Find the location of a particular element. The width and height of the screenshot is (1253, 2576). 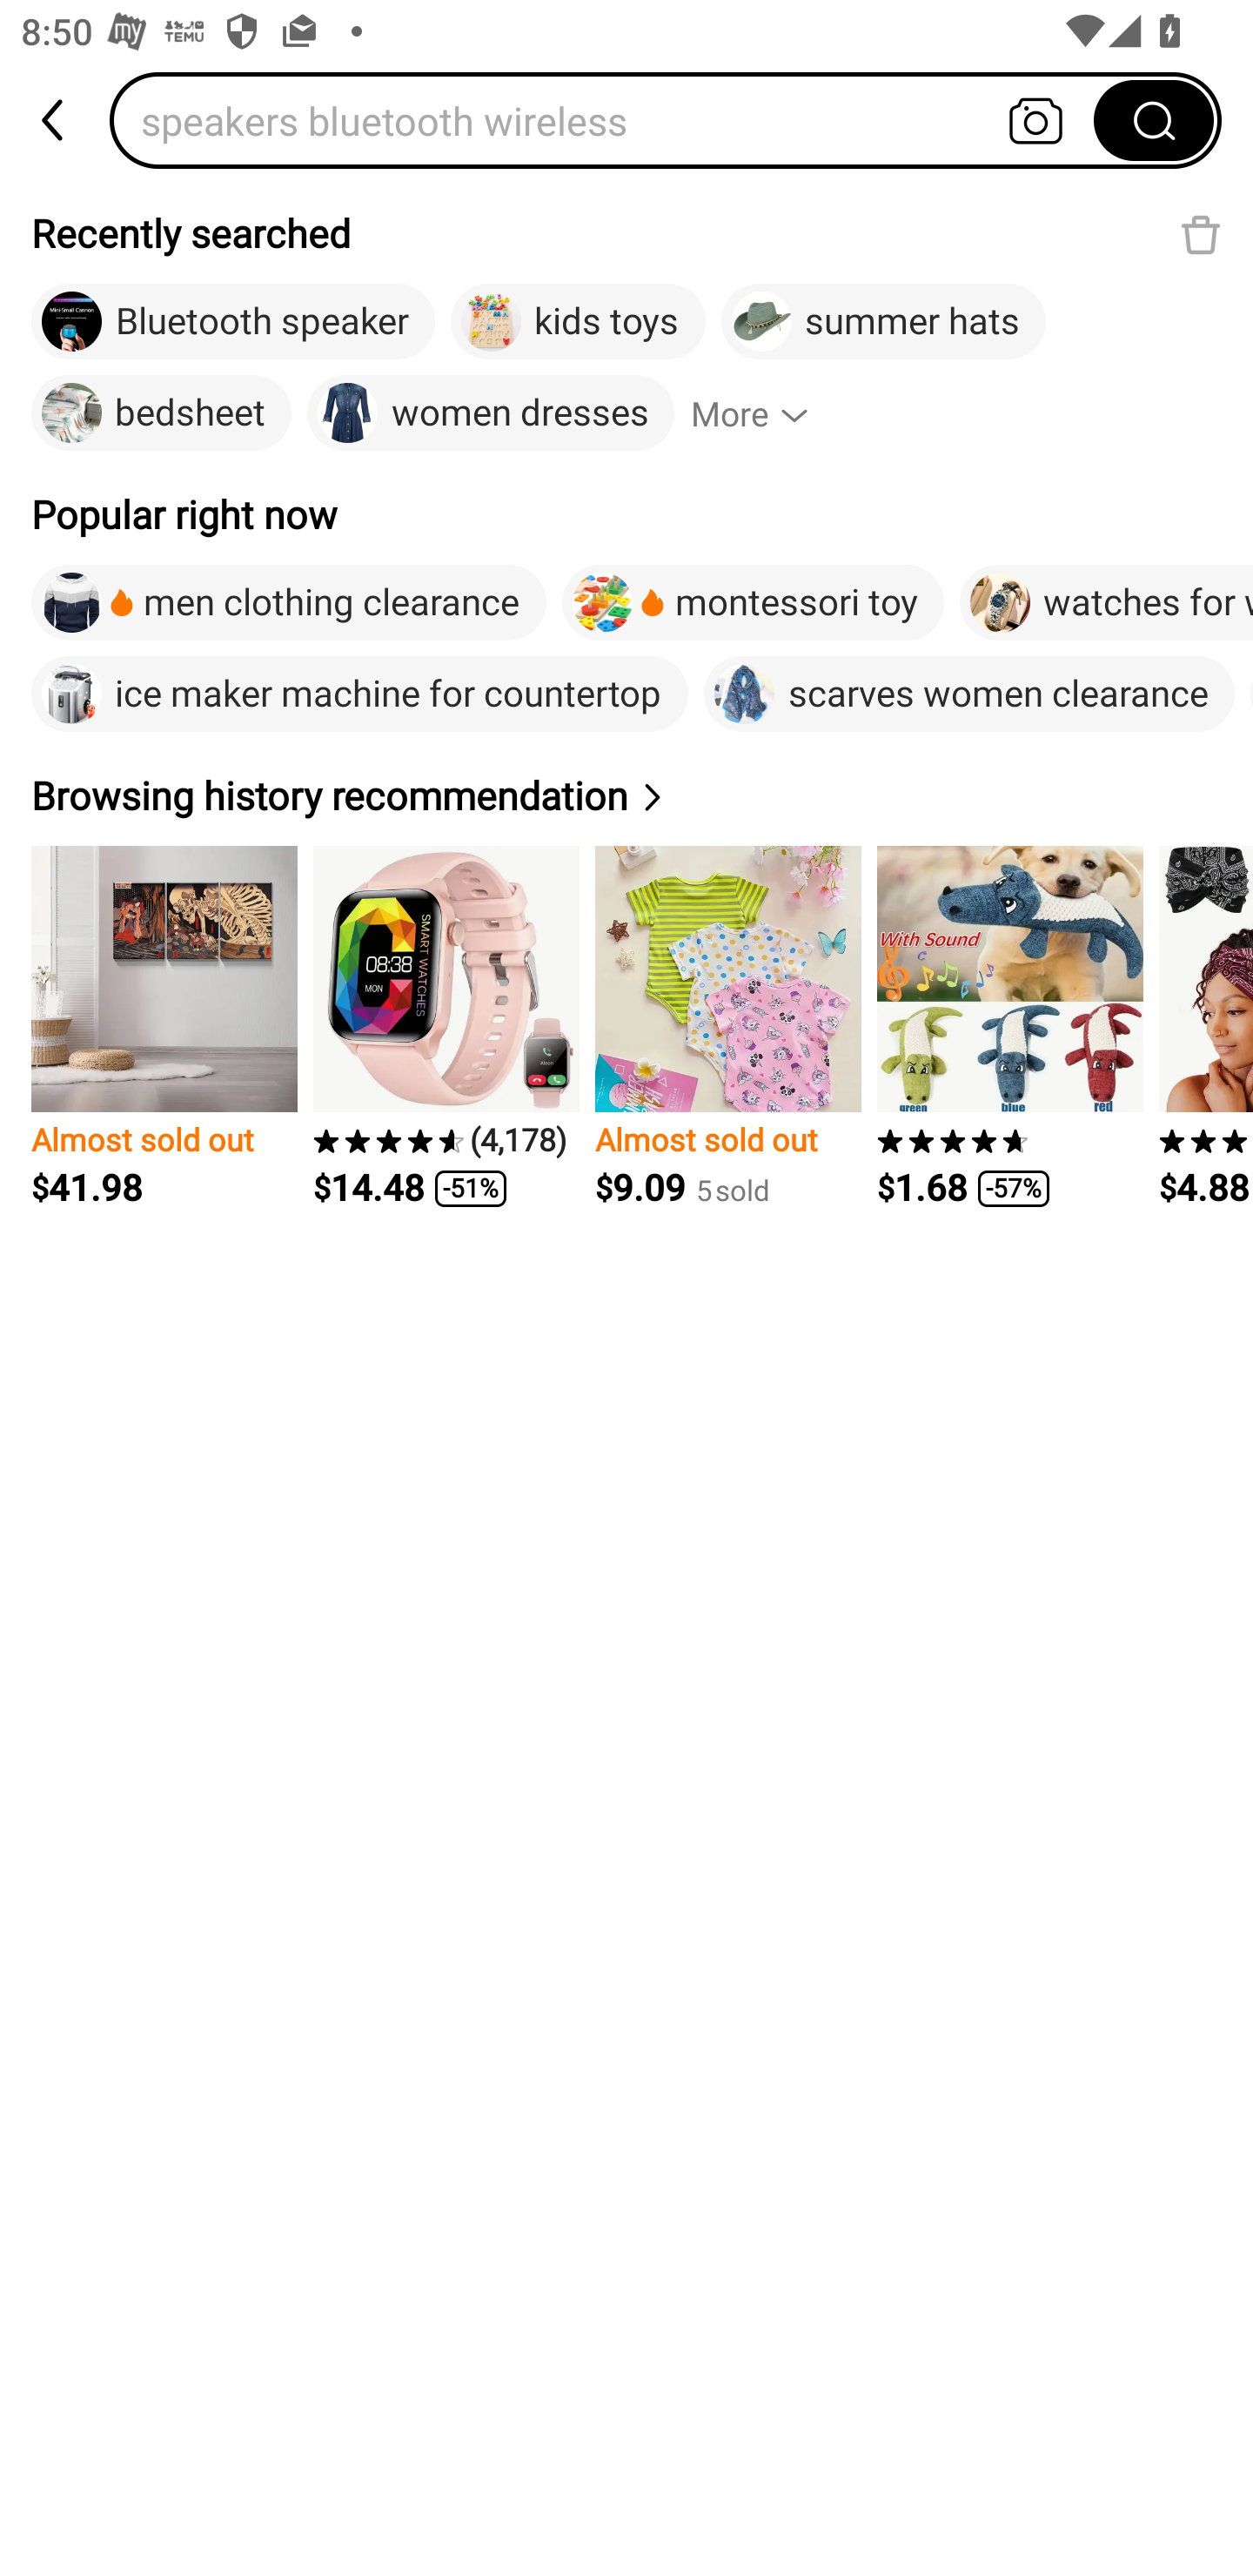

(4,178) $14.48 -51% is located at coordinates (446, 1027).